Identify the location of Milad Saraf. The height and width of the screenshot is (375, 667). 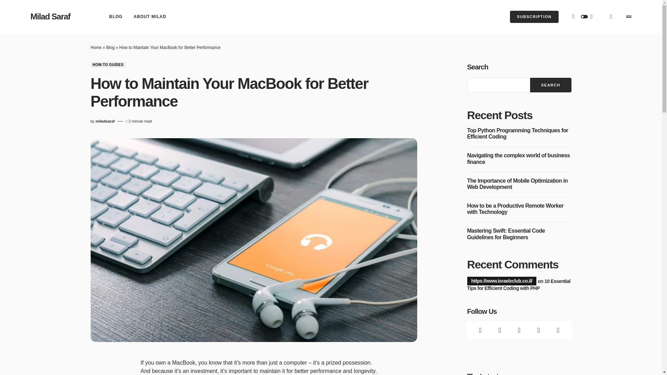
(51, 17).